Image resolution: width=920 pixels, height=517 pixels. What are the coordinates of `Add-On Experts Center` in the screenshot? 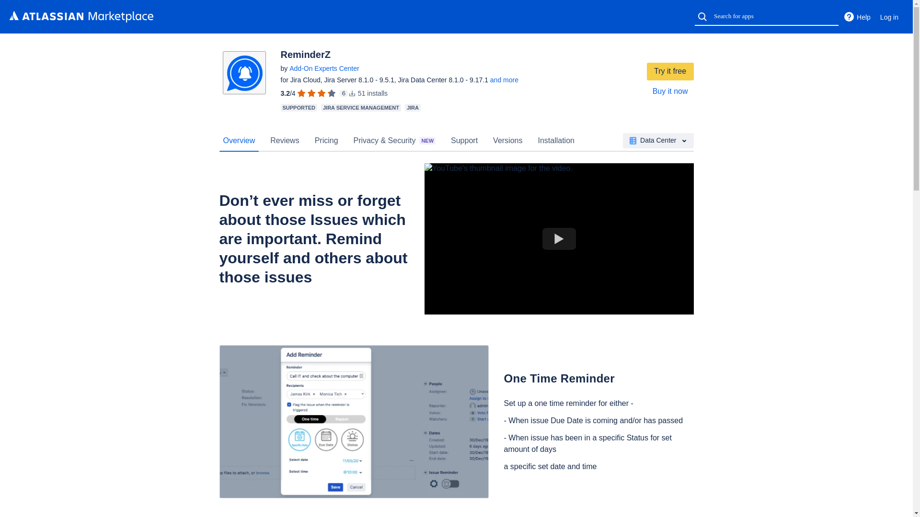 It's located at (324, 68).